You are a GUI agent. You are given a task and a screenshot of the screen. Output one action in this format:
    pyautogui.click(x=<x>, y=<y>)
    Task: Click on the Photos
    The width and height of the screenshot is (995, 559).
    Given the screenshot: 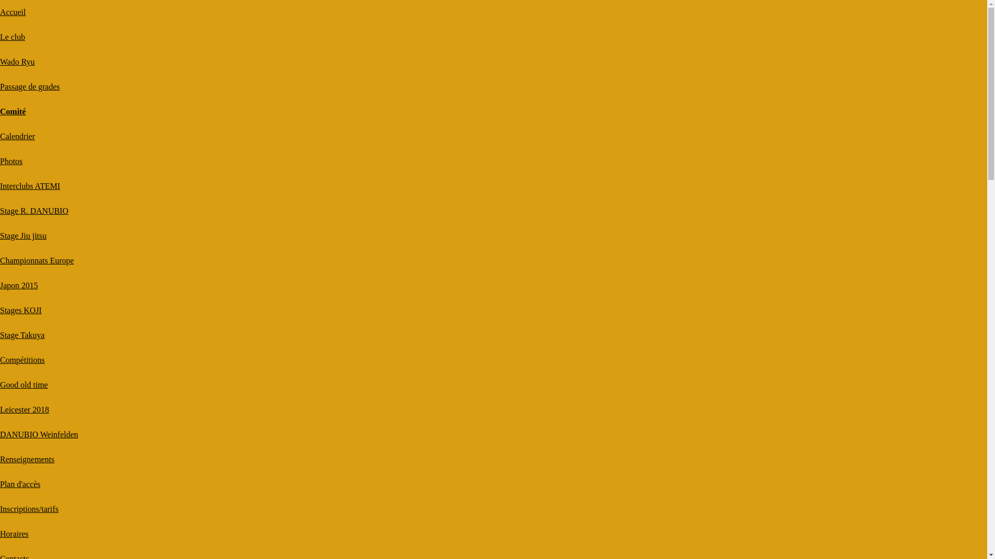 What is the action you would take?
    pyautogui.click(x=11, y=161)
    